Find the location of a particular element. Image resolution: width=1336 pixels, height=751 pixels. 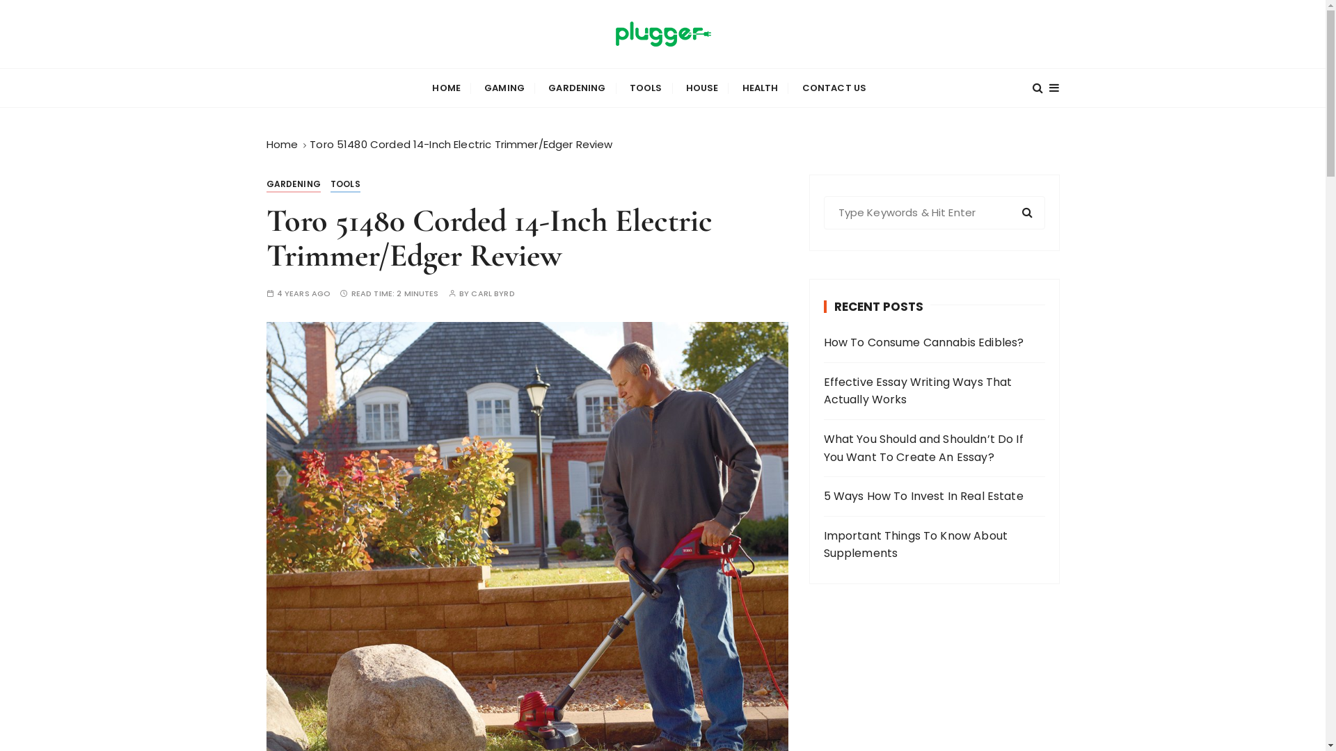

HOME is located at coordinates (447, 88).